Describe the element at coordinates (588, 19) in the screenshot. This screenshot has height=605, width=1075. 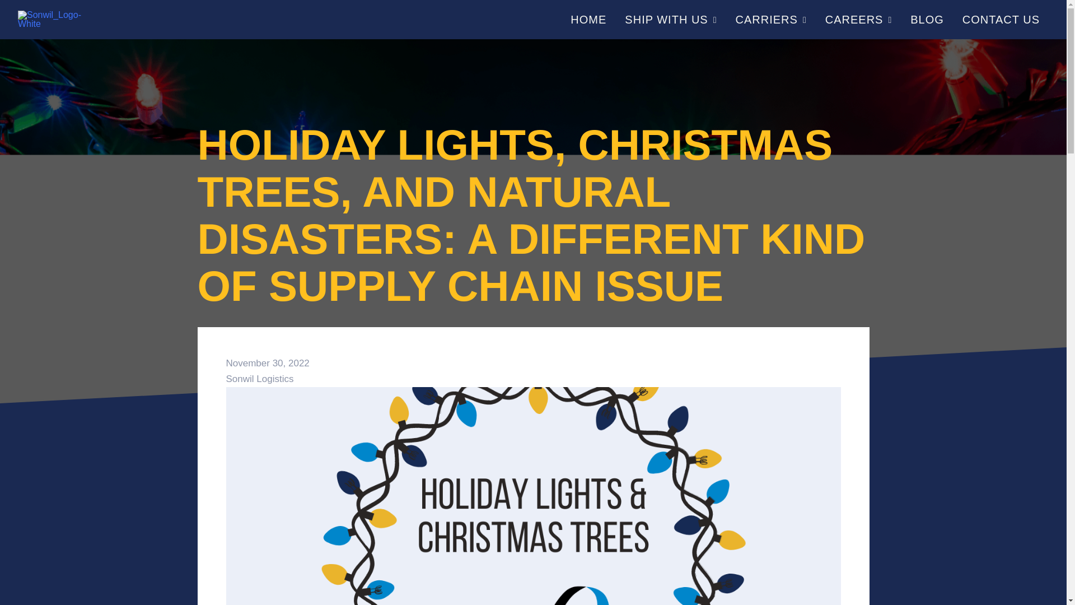
I see `HOME` at that location.